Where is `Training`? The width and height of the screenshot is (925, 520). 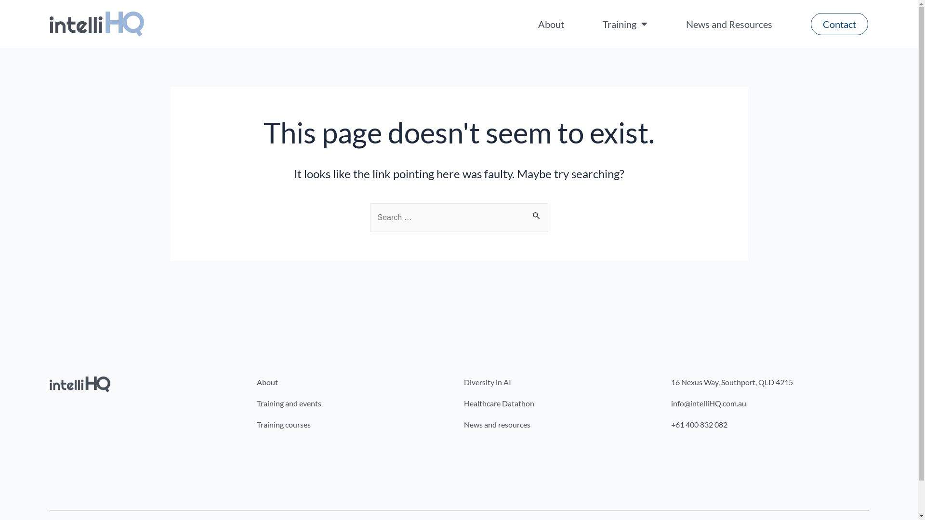 Training is located at coordinates (625, 24).